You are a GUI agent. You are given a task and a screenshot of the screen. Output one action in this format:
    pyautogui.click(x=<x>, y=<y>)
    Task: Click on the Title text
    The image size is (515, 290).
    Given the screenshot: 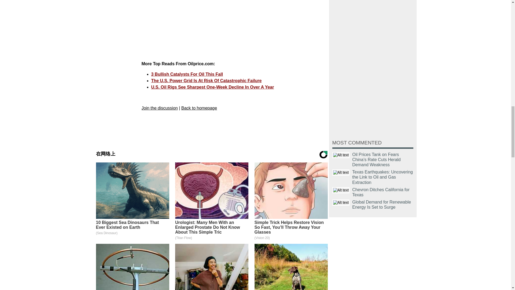 What is the action you would take?
    pyautogui.click(x=341, y=202)
    